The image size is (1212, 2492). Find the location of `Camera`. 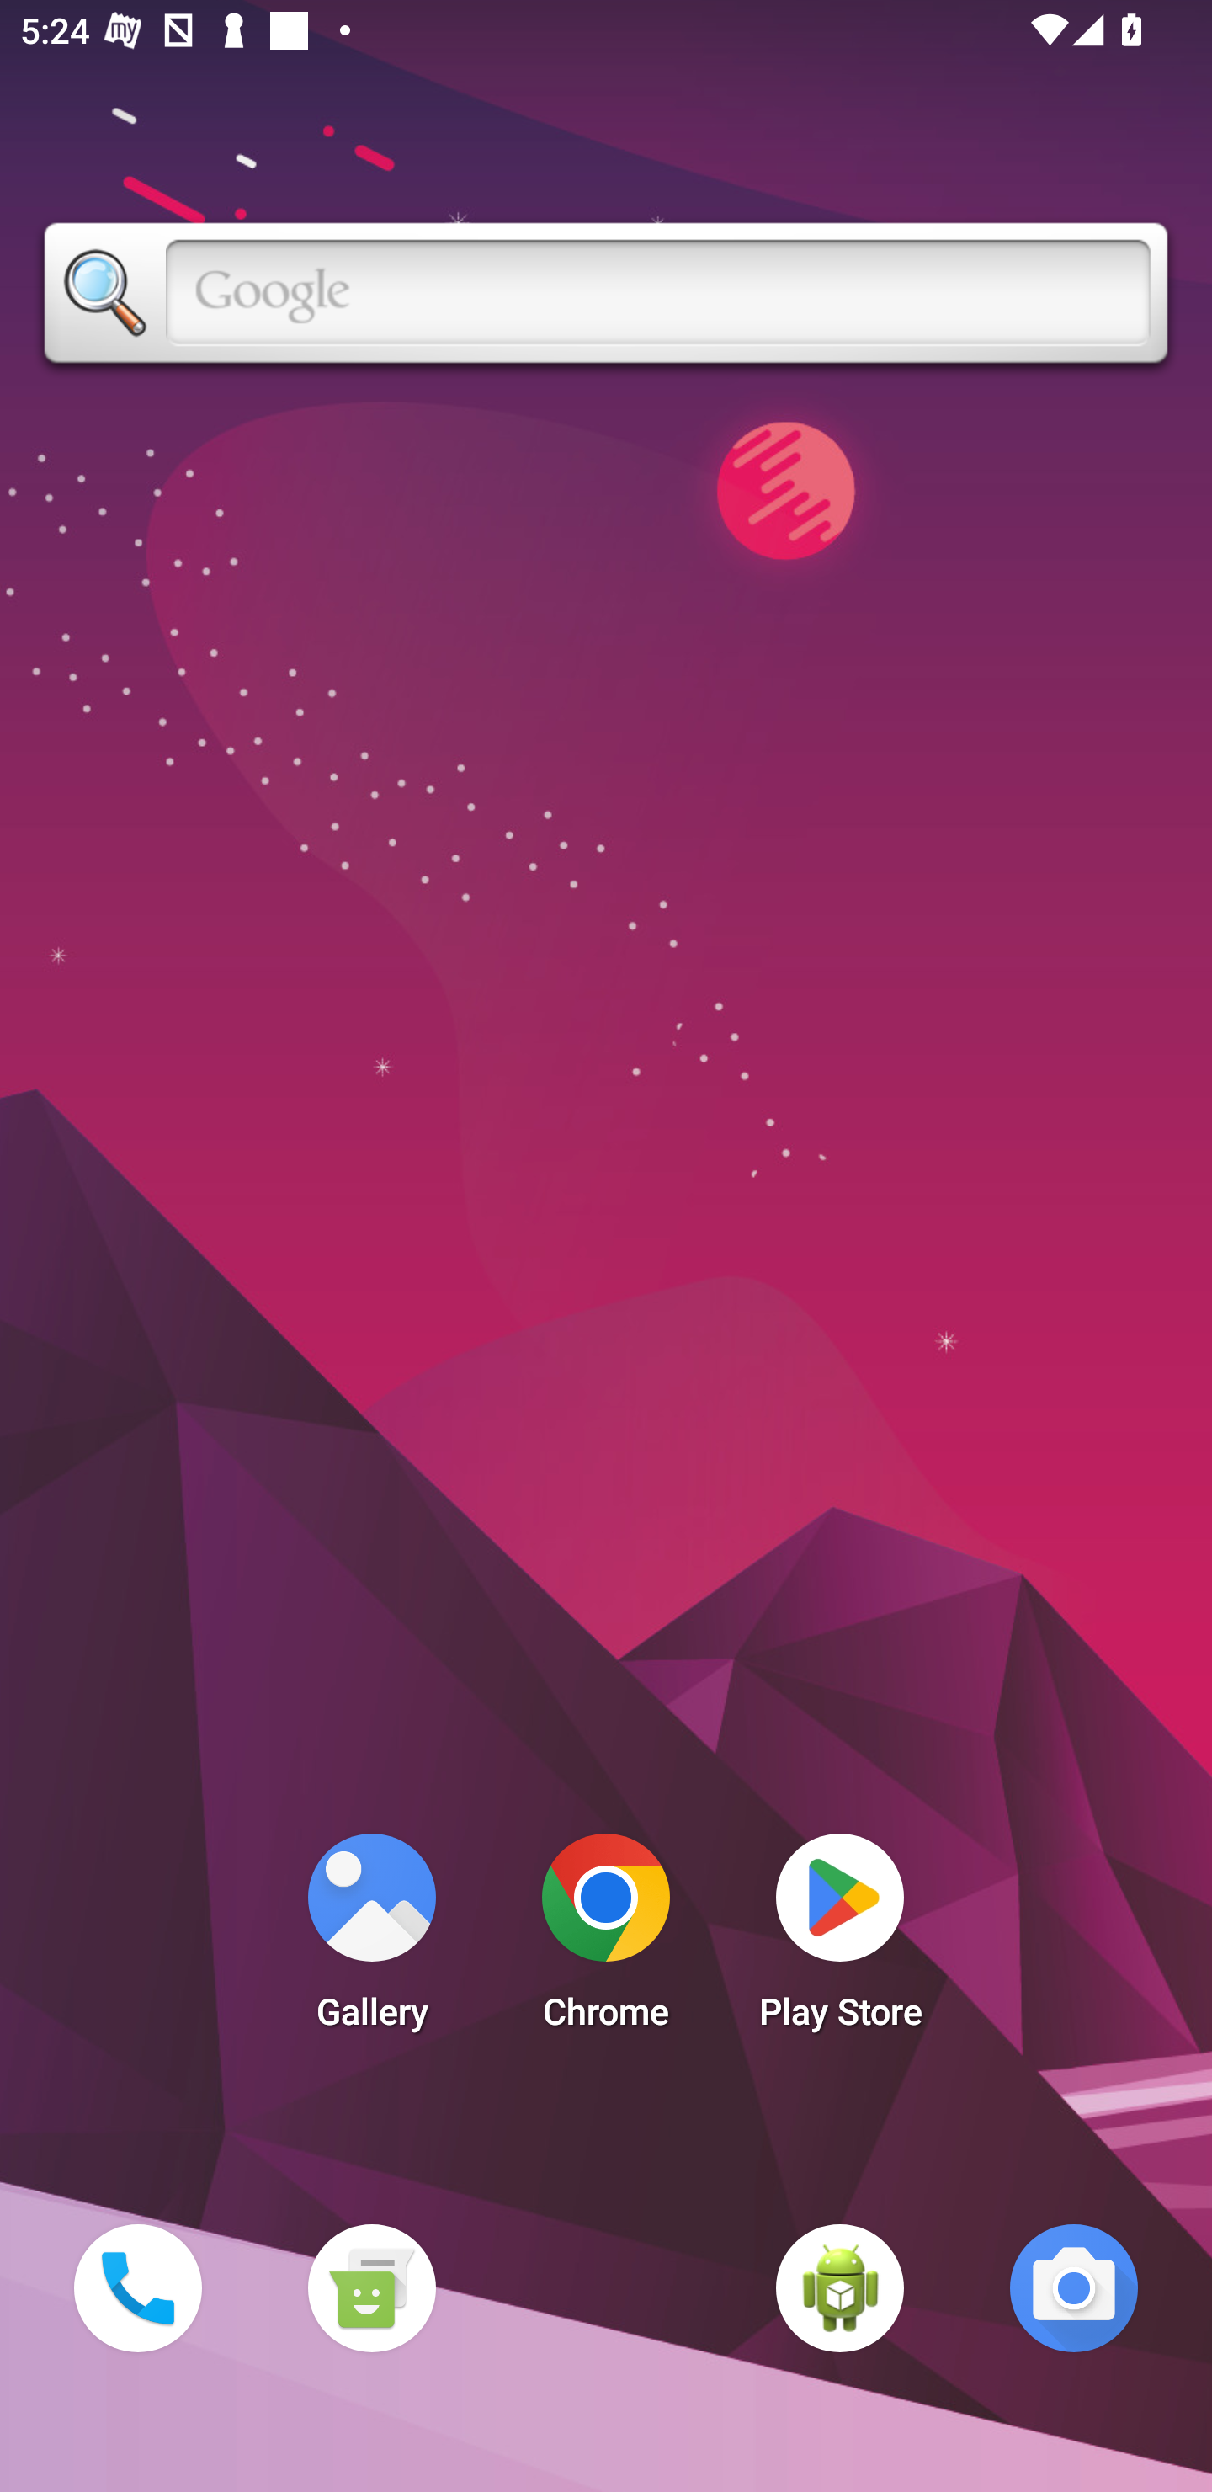

Camera is located at coordinates (1074, 2287).